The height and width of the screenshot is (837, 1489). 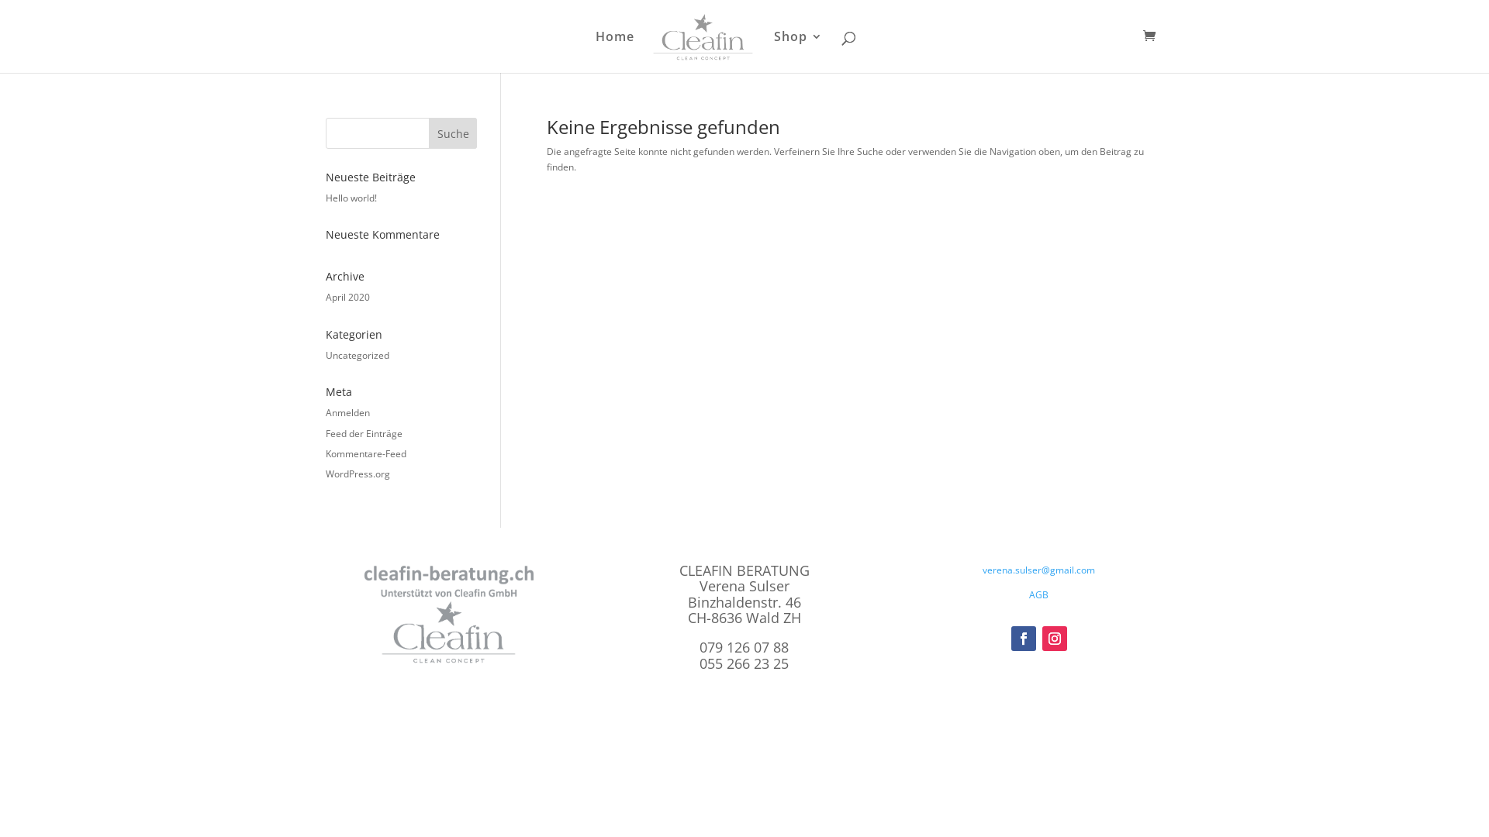 What do you see at coordinates (450, 615) in the screenshot?
I see `LogoCleafin-Beratung.chGrau` at bounding box center [450, 615].